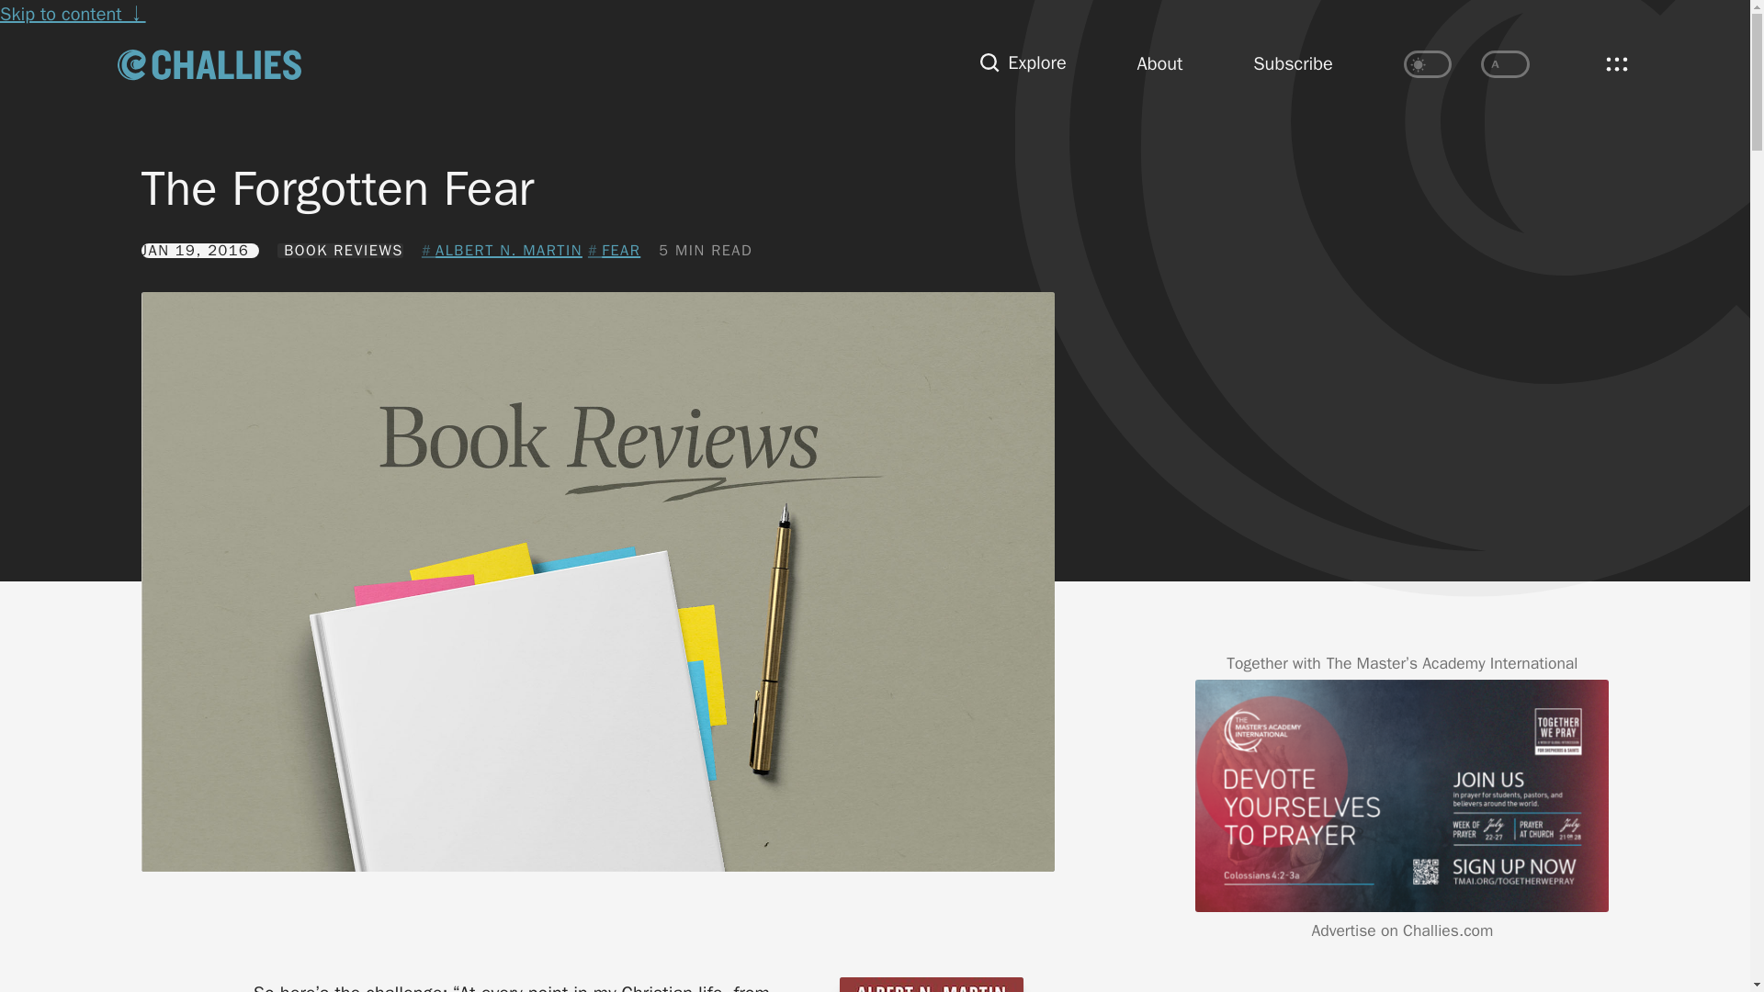 The width and height of the screenshot is (1764, 992). Describe the element at coordinates (1023, 64) in the screenshot. I see `Explore` at that location.